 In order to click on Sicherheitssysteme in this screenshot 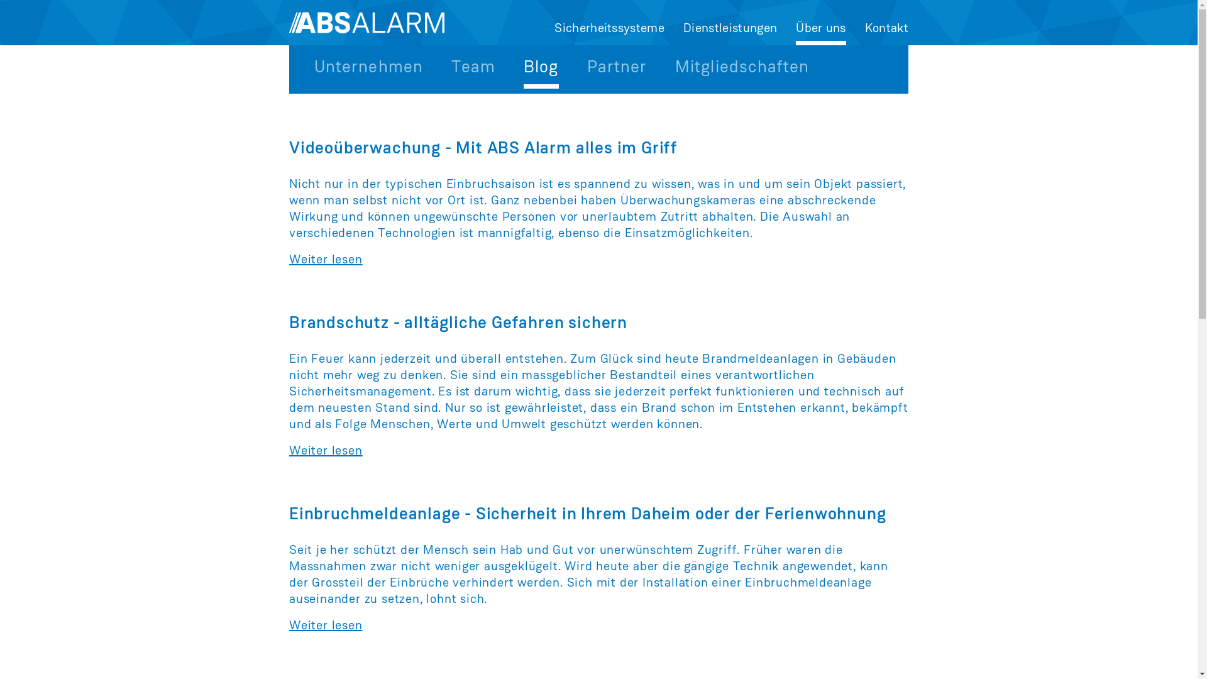, I will do `click(610, 29)`.